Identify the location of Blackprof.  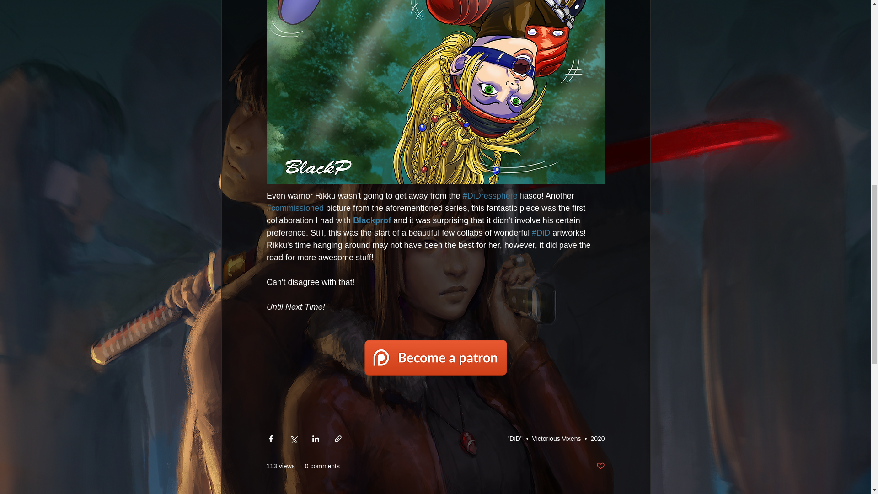
(371, 220).